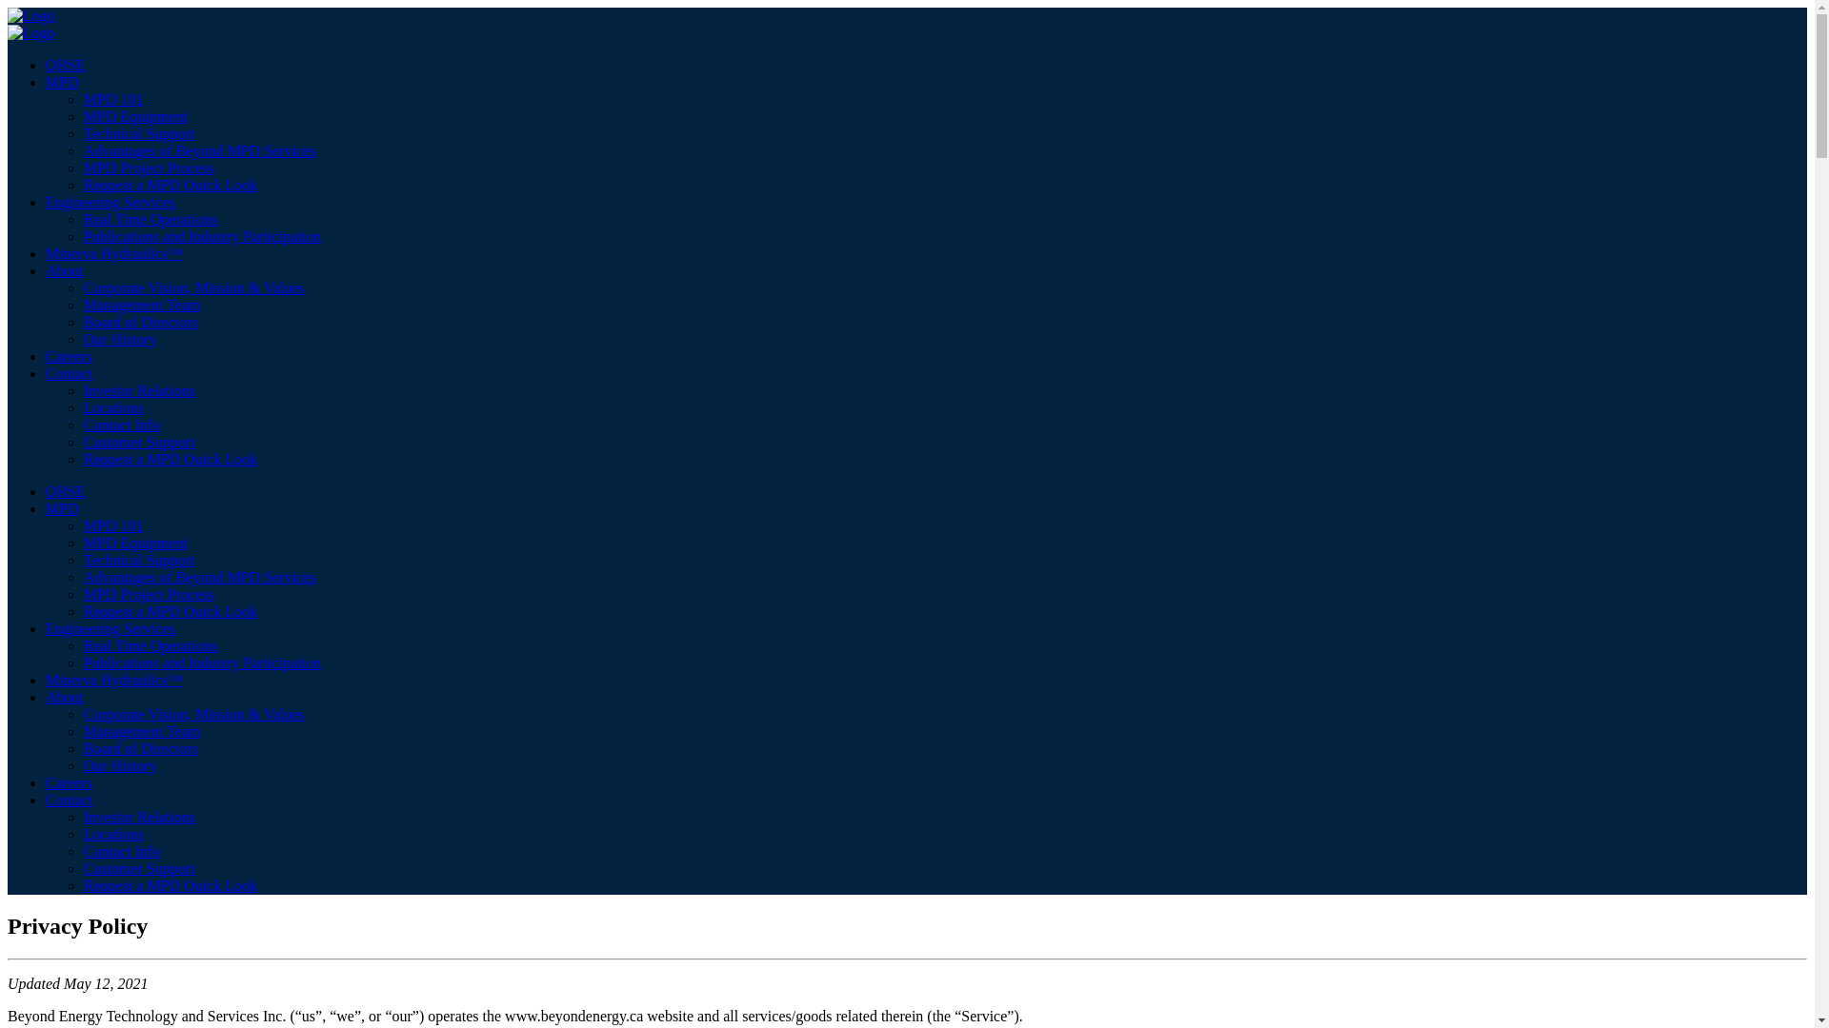 This screenshot has width=1829, height=1028. Describe the element at coordinates (149, 168) in the screenshot. I see `MPD Project Process` at that location.